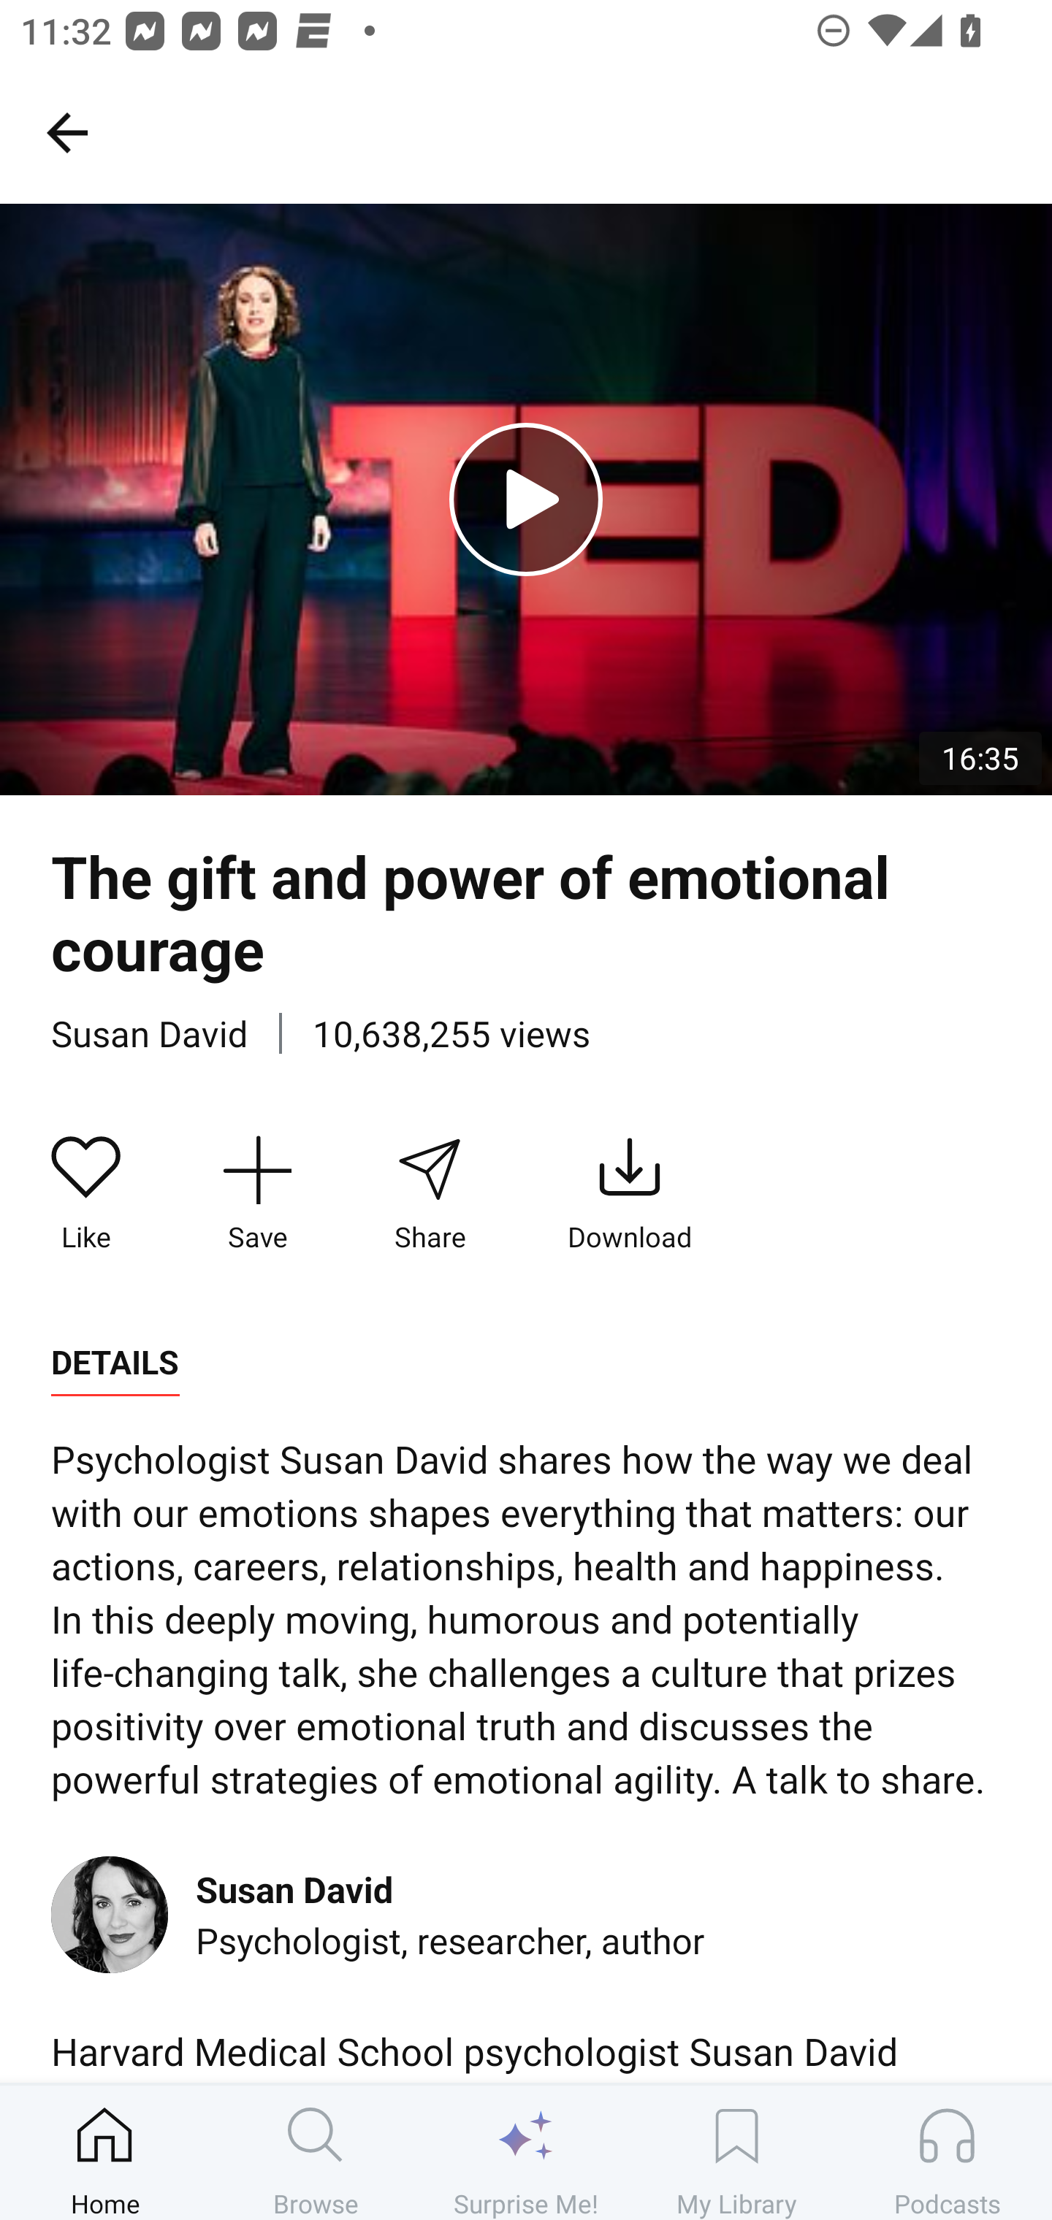 This screenshot has height=2220, width=1052. Describe the element at coordinates (66, 131) in the screenshot. I see `Home, back` at that location.